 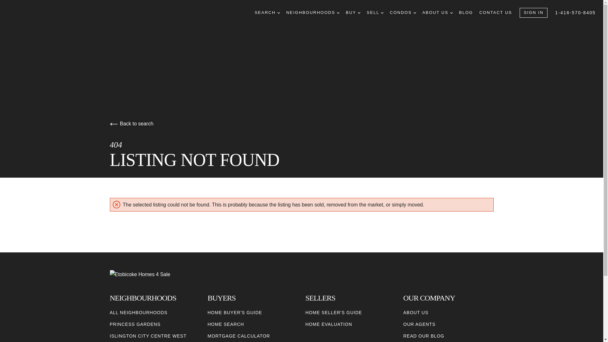 I want to click on DROPDOWN ARROW, so click(x=359, y=13).